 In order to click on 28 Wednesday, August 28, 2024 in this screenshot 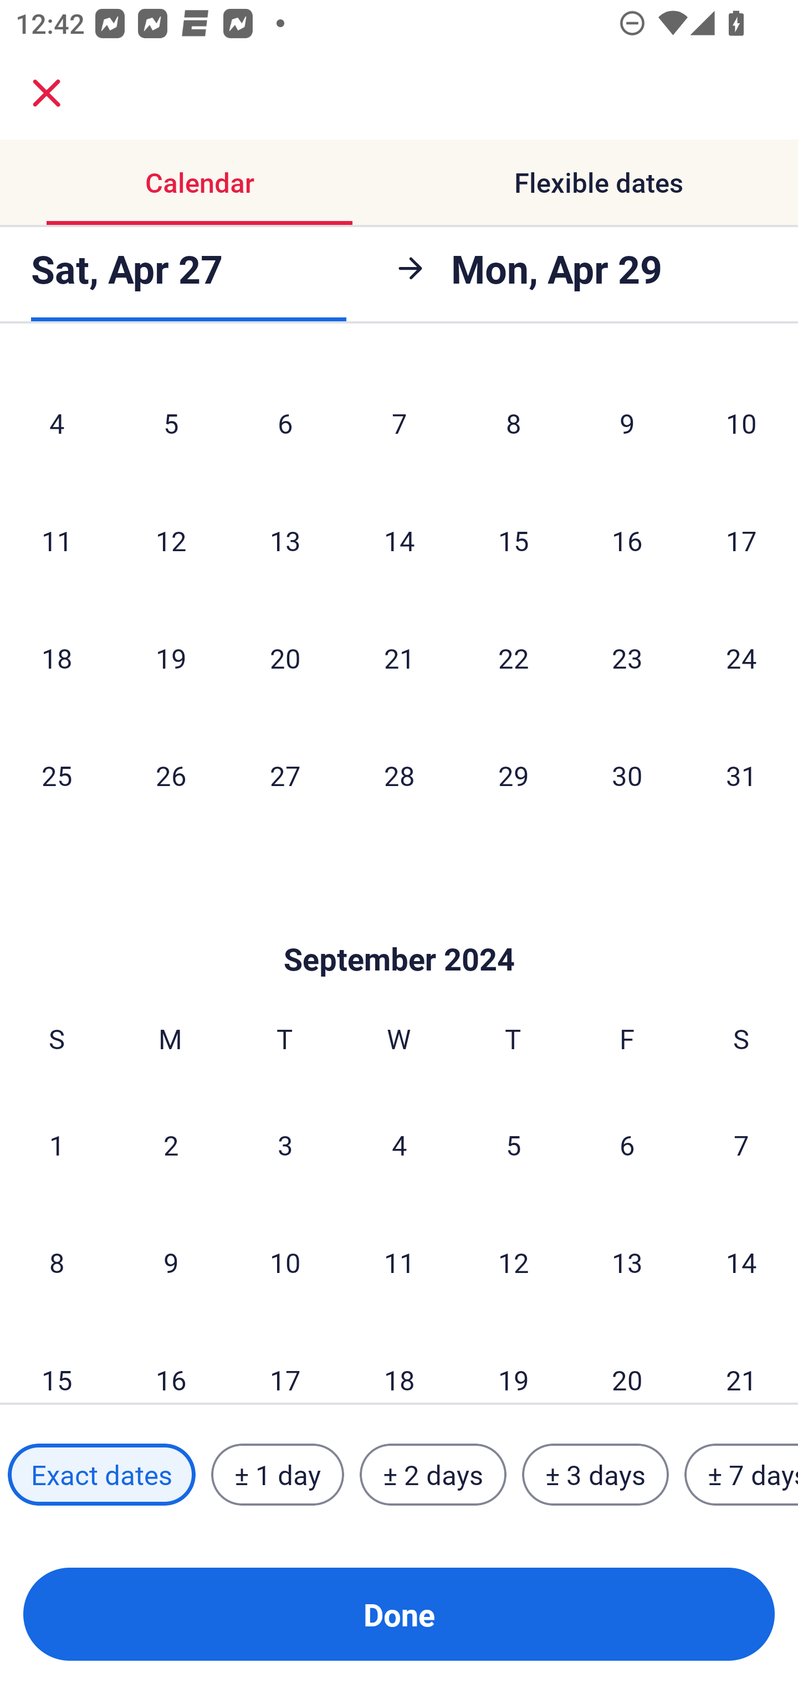, I will do `click(399, 776)`.